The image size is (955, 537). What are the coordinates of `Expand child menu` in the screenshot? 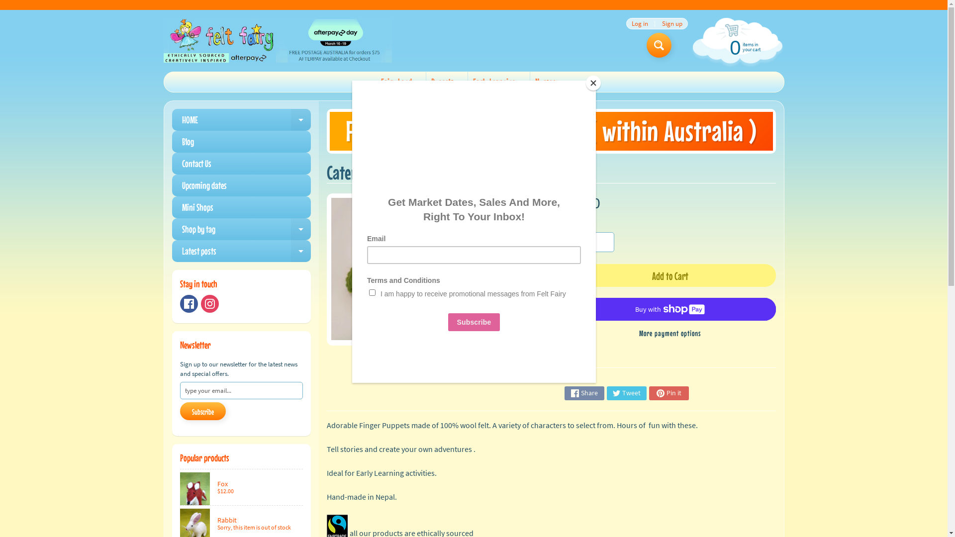 It's located at (523, 82).